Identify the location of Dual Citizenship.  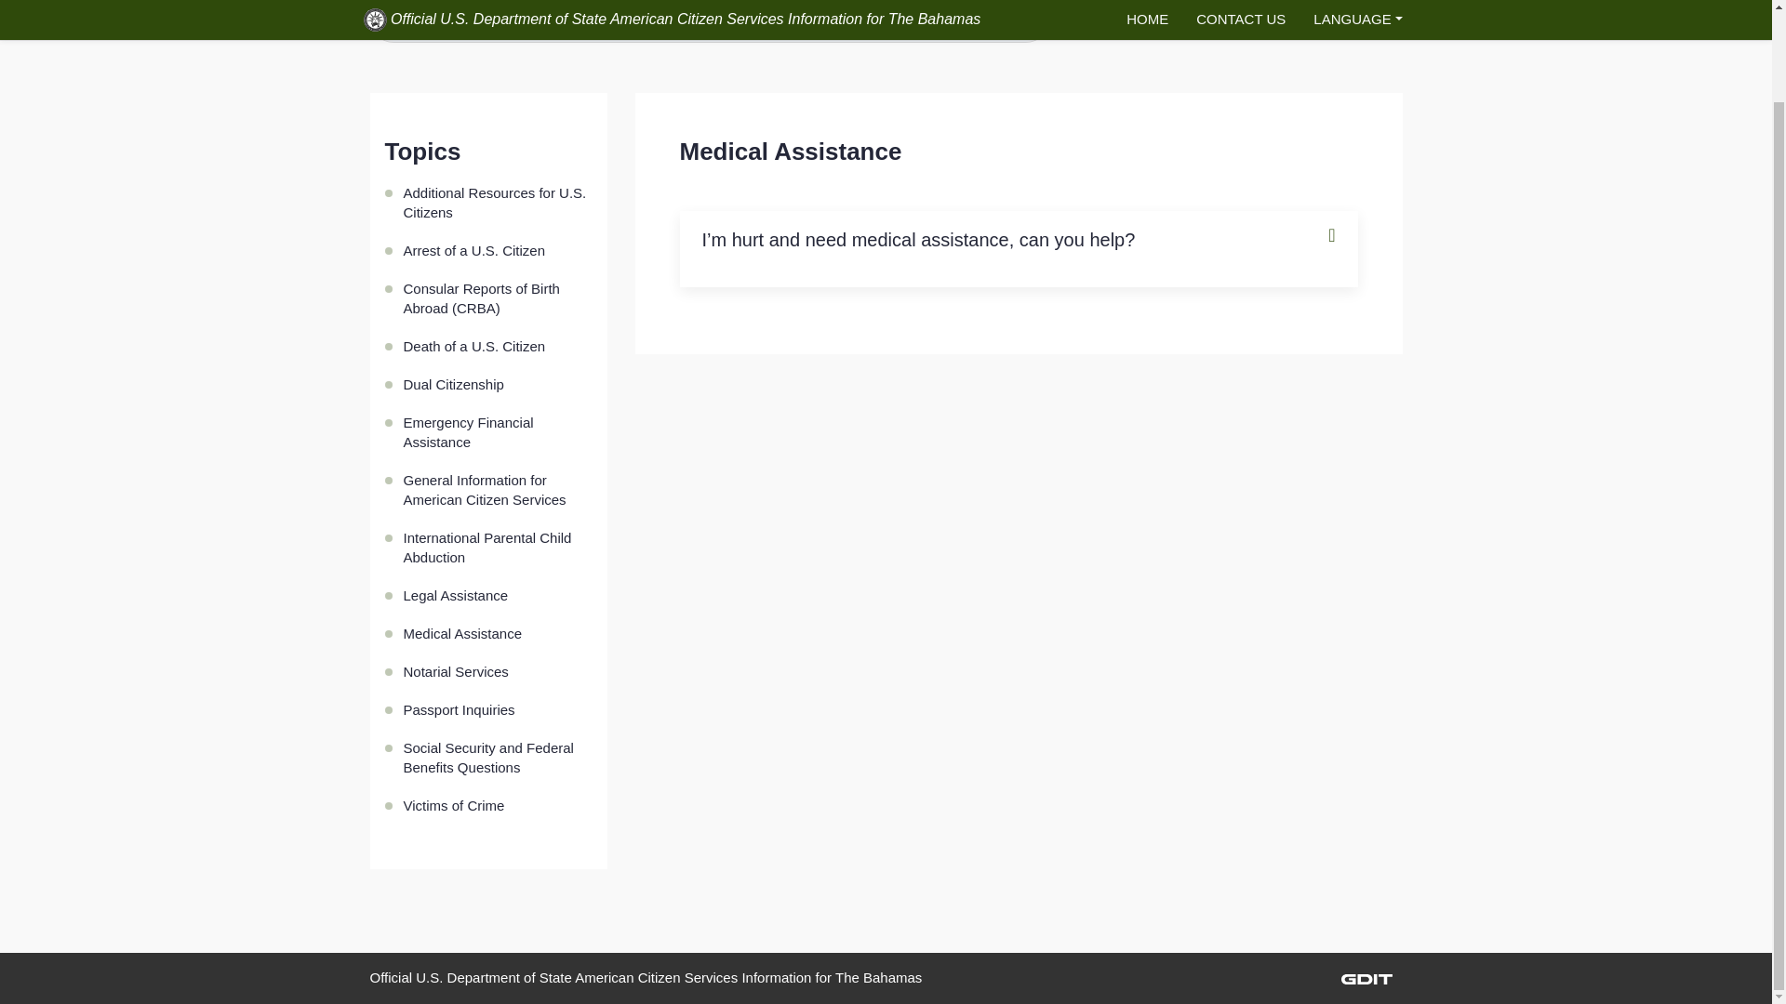
(498, 385).